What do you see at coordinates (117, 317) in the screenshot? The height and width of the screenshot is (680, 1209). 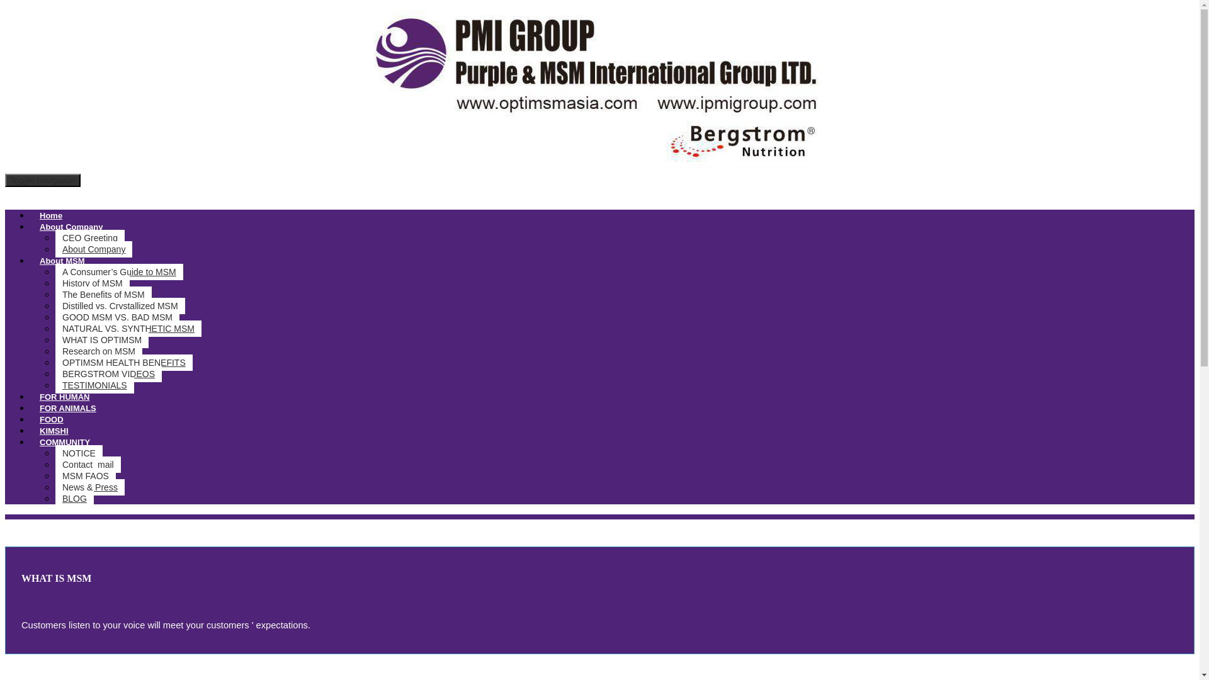 I see `GOOD MSM VS. BAD MSM` at bounding box center [117, 317].